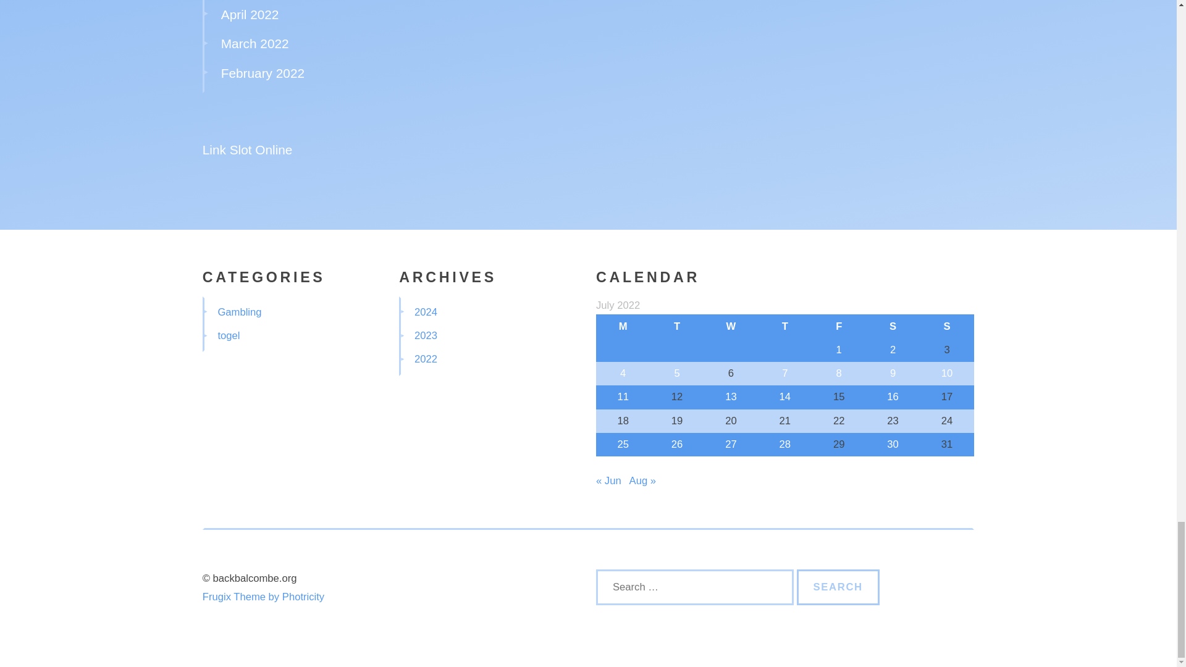 The height and width of the screenshot is (667, 1186). Describe the element at coordinates (839, 325) in the screenshot. I see `Friday` at that location.